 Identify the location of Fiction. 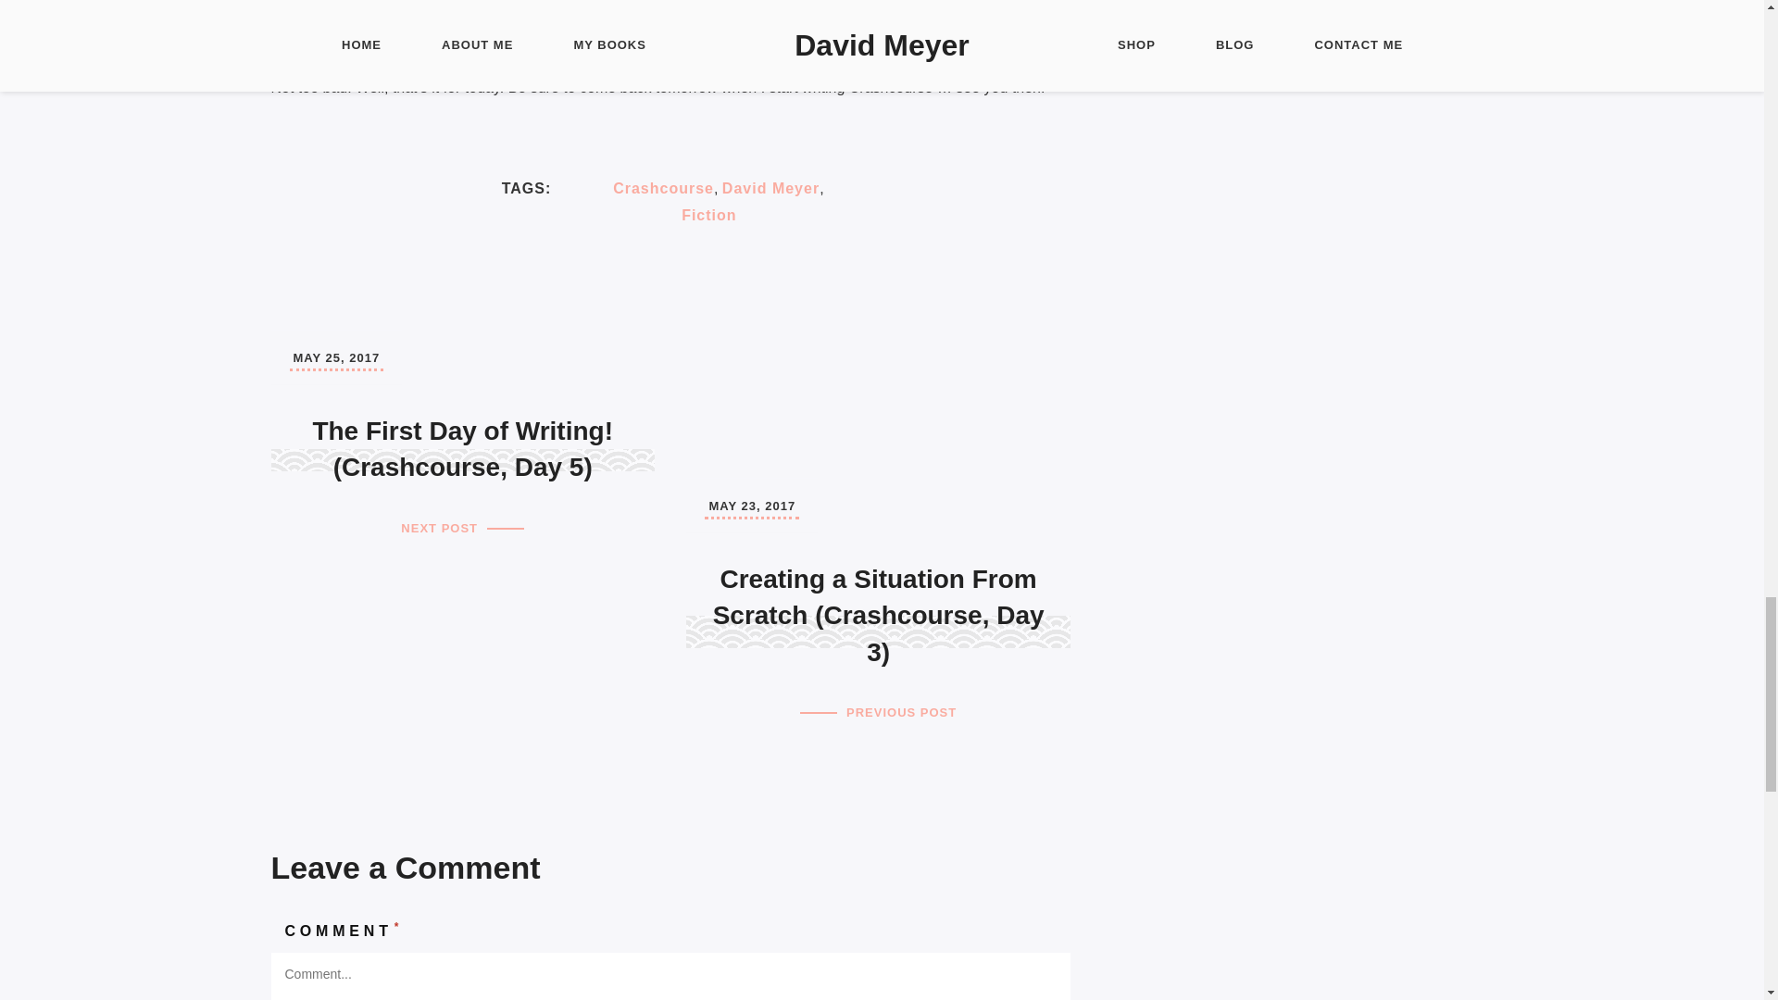
(707, 215).